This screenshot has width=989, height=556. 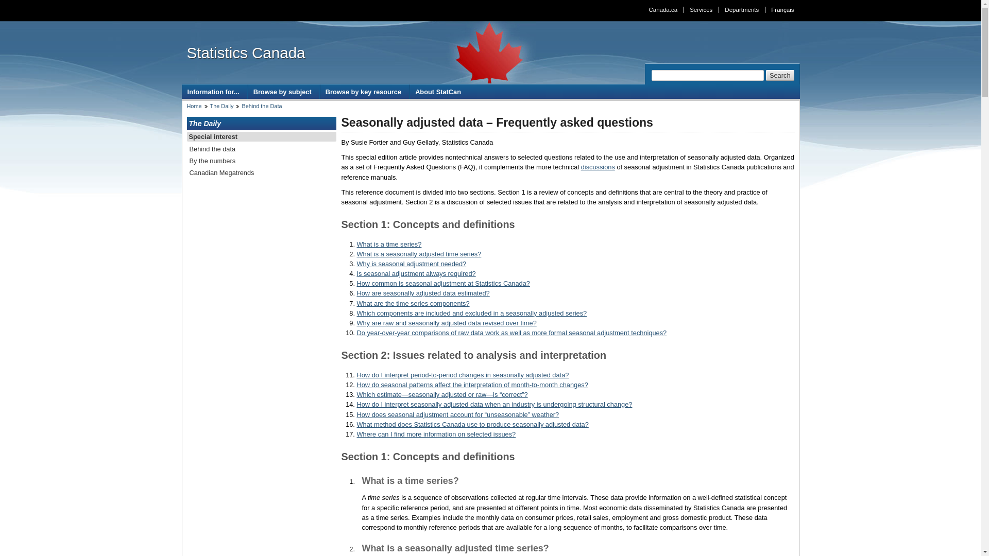 I want to click on By the numbers, so click(x=261, y=161).